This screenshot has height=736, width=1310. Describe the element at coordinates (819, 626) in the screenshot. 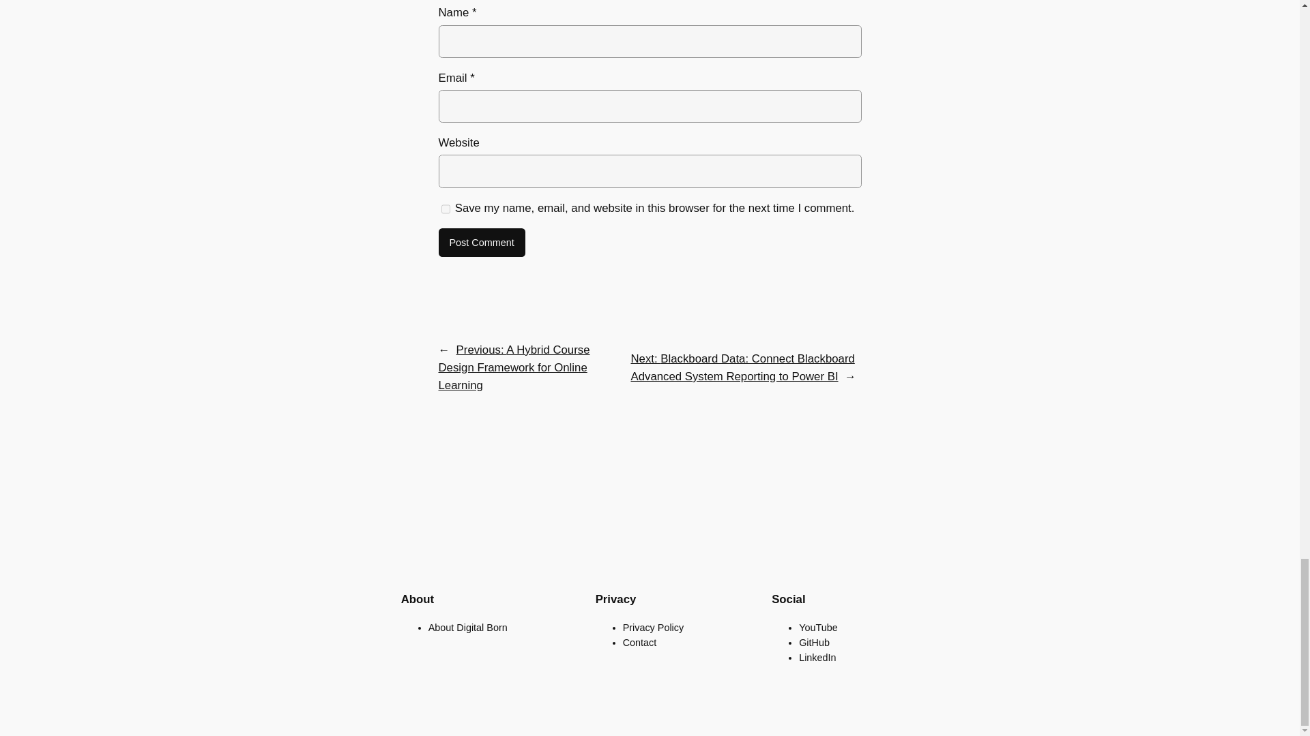

I see `YouTube` at that location.